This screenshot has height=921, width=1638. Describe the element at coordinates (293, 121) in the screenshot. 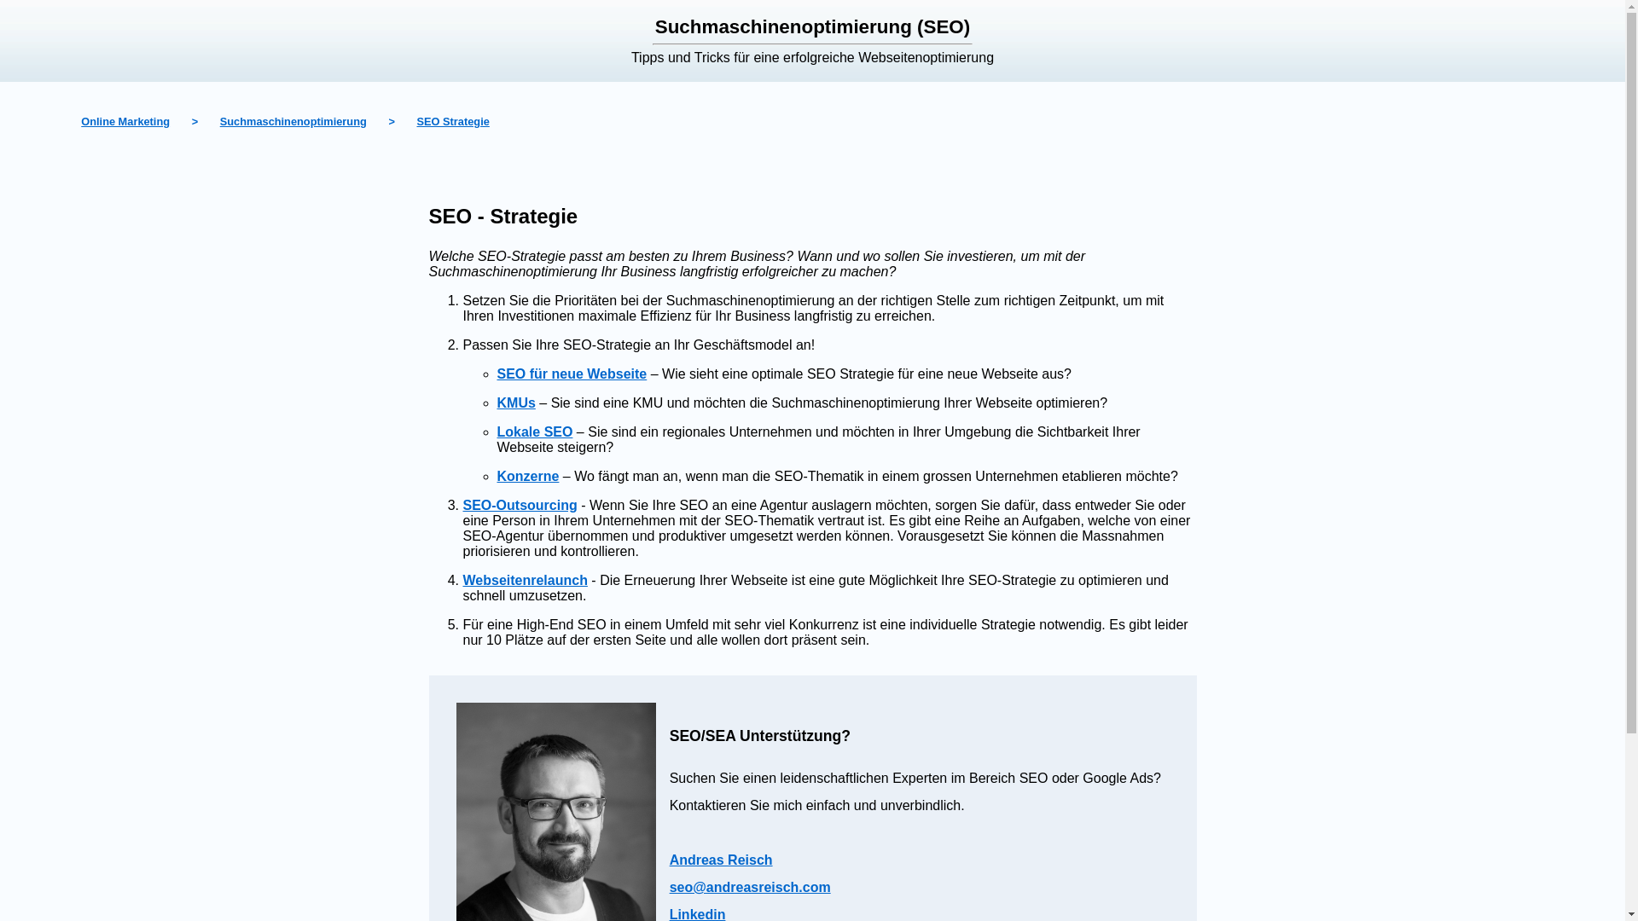

I see `Suchmaschinenoptimierung` at that location.